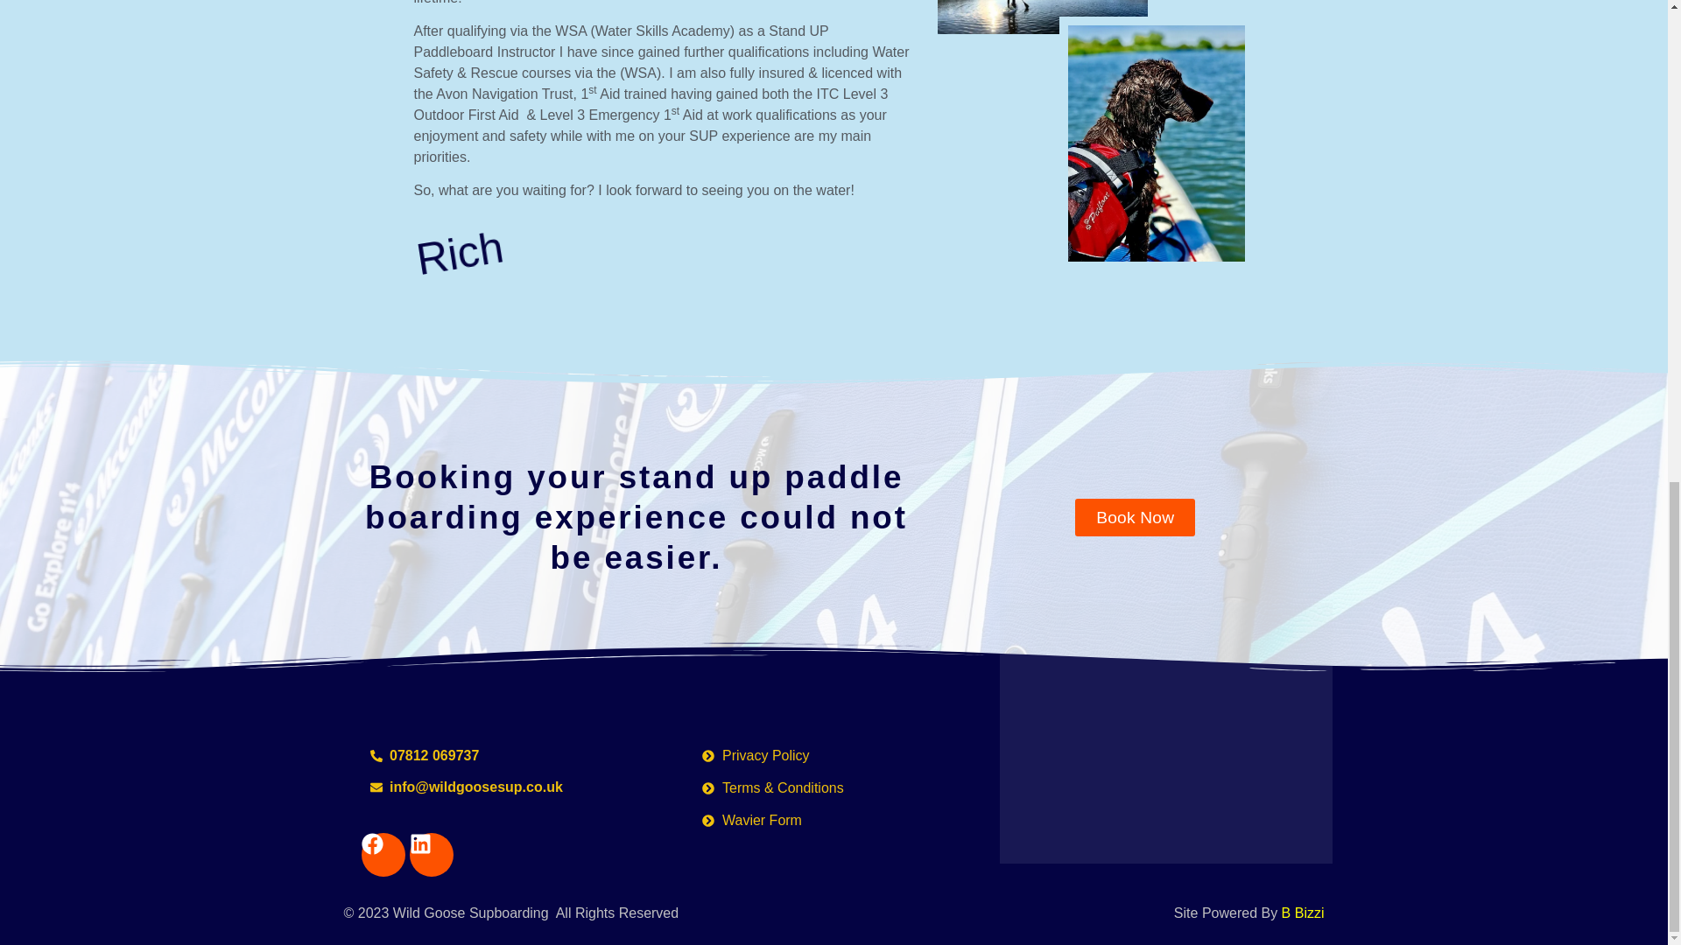 The width and height of the screenshot is (1681, 945). What do you see at coordinates (833, 821) in the screenshot?
I see `Wavier Form` at bounding box center [833, 821].